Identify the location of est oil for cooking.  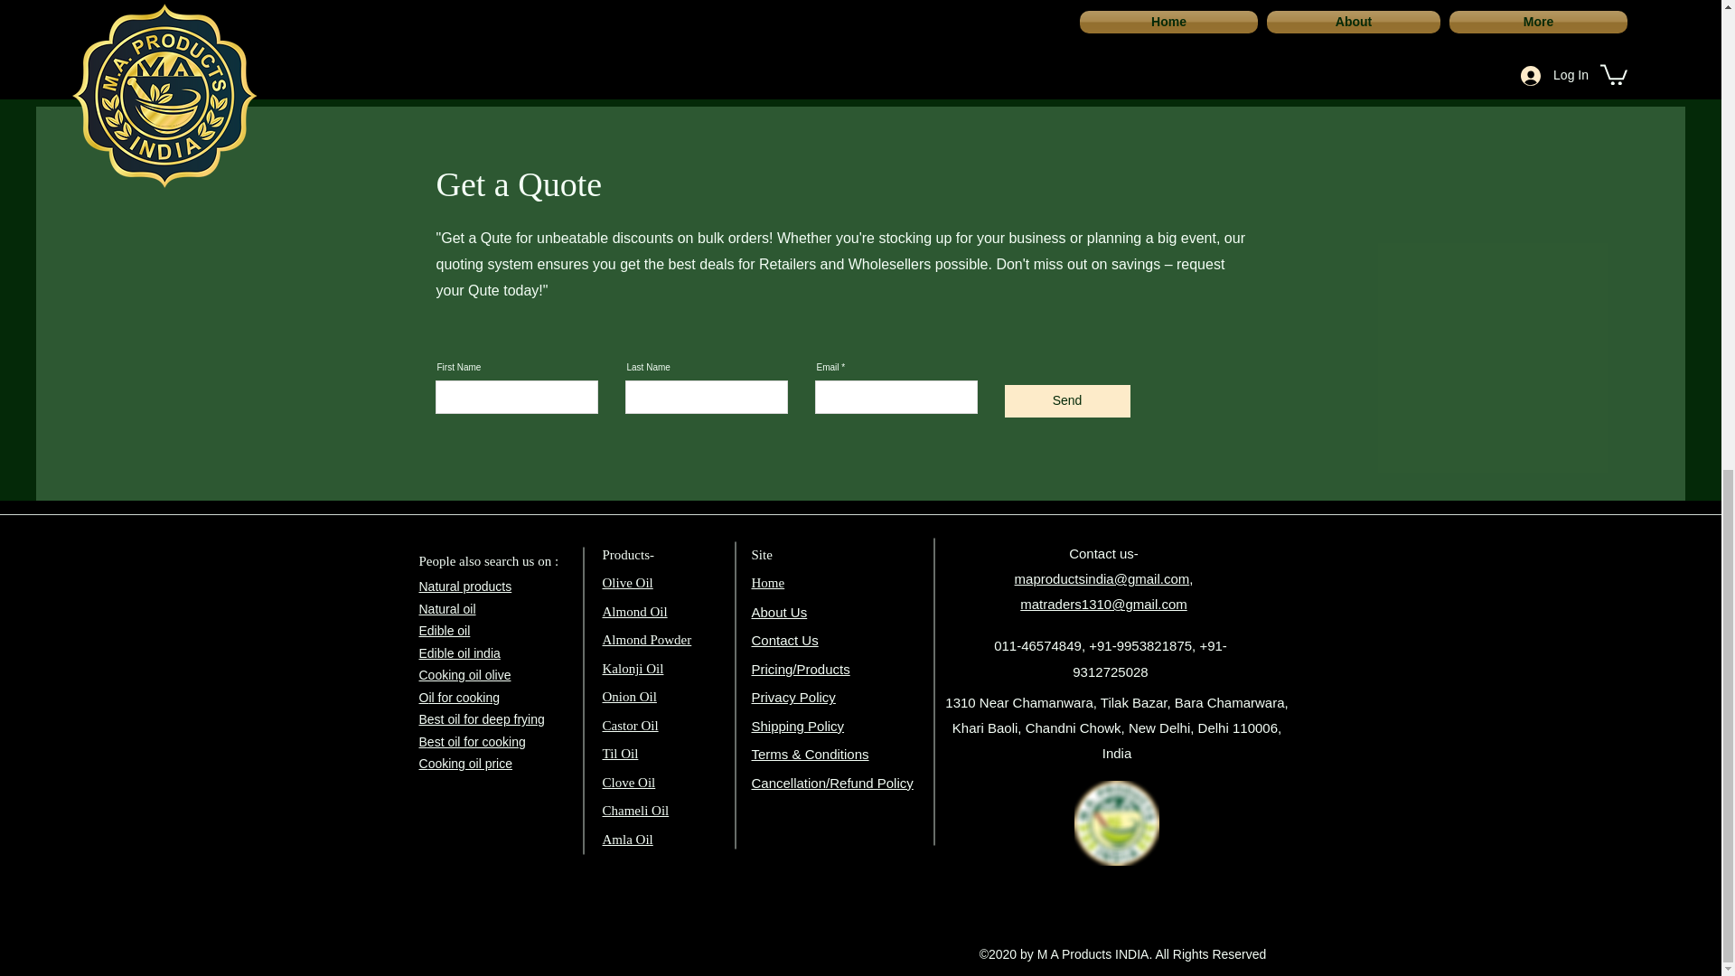
(475, 742).